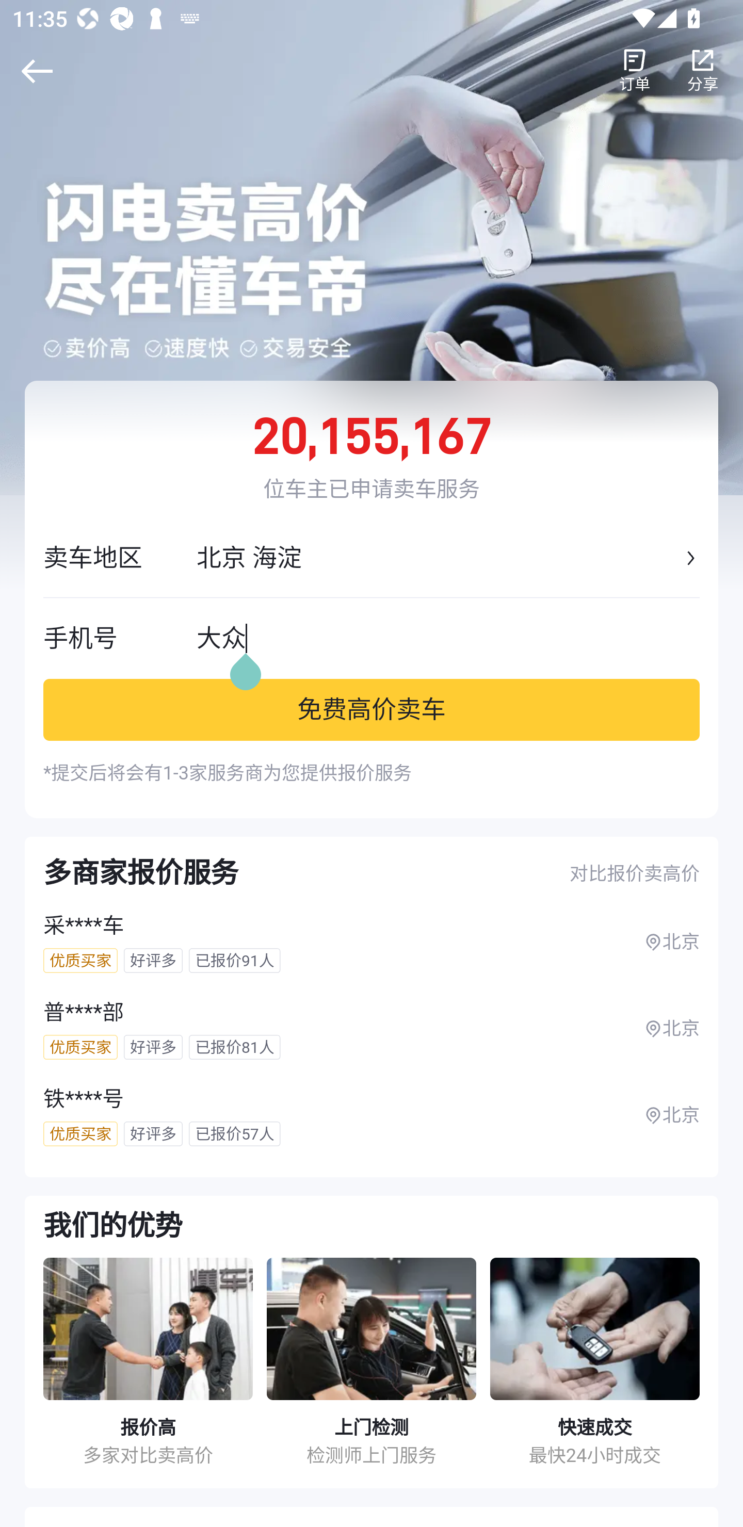 Image resolution: width=743 pixels, height=1527 pixels. I want to click on 免费高价卖车, so click(372, 709).